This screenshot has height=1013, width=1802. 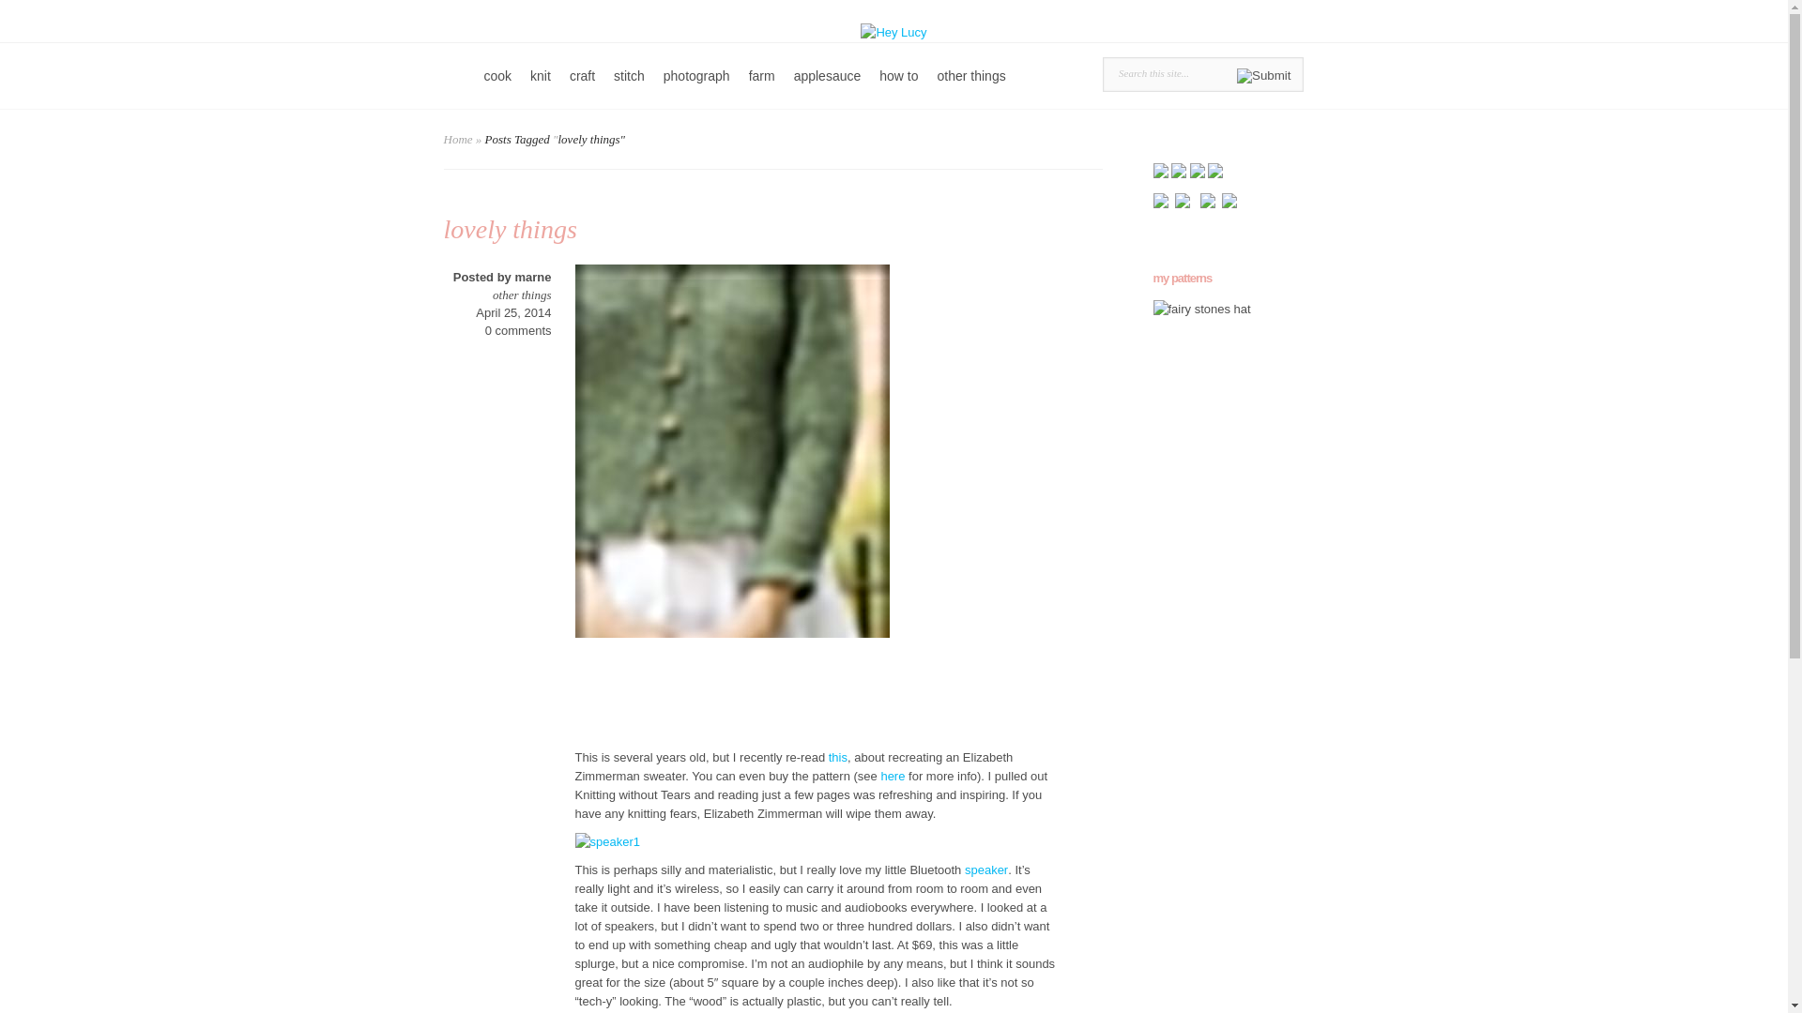 What do you see at coordinates (1166, 73) in the screenshot?
I see `Search this site...` at bounding box center [1166, 73].